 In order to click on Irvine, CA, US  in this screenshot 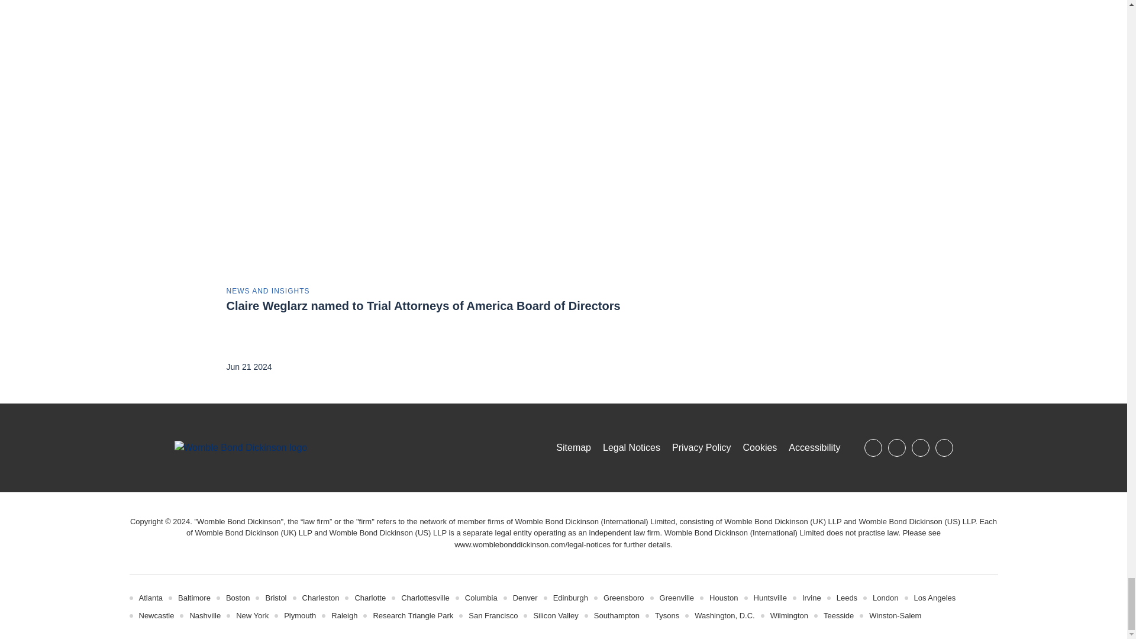, I will do `click(812, 598)`.